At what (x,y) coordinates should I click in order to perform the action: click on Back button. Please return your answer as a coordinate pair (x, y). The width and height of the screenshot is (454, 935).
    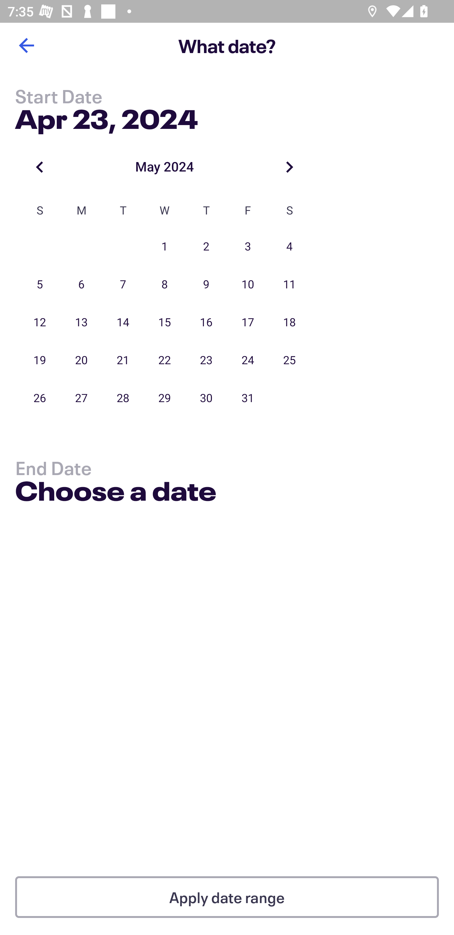
    Looking at the image, I should click on (26, 45).